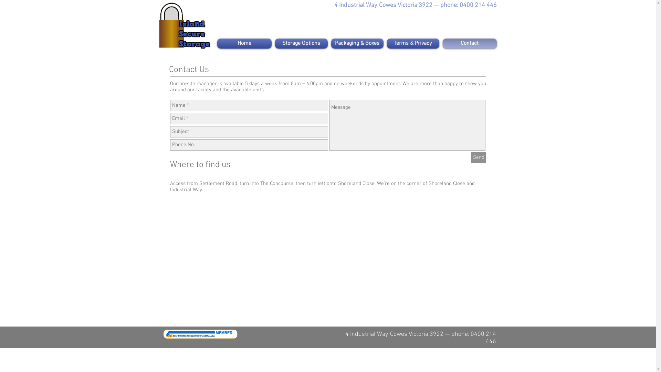 This screenshot has width=661, height=372. I want to click on Contact, so click(469, 43).